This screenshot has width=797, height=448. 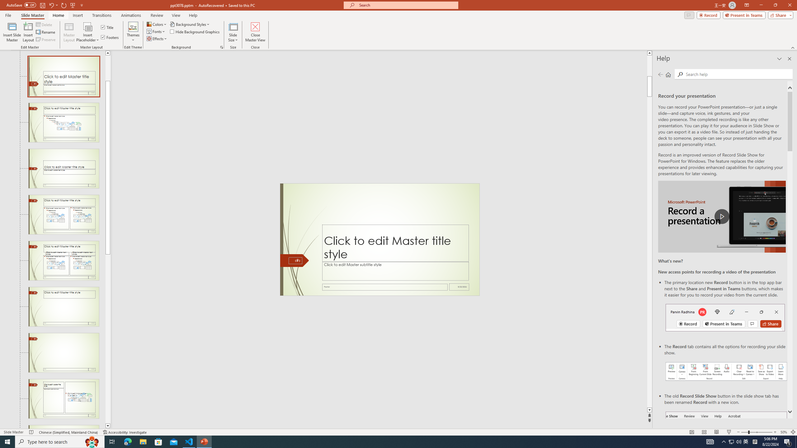 What do you see at coordinates (64, 399) in the screenshot?
I see `Slide Content with Caption Layout: used by no slides` at bounding box center [64, 399].